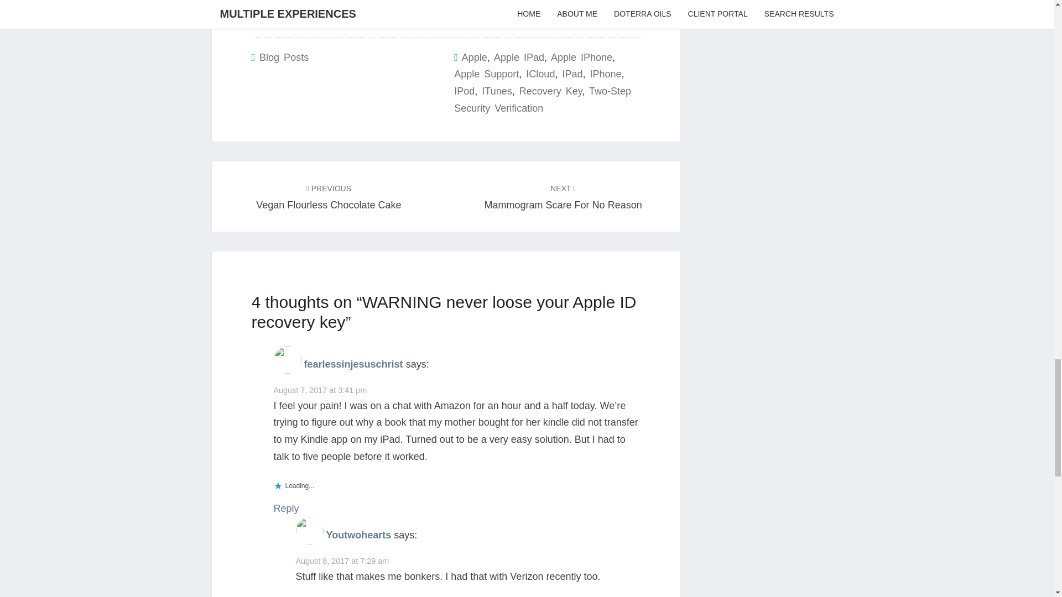  Describe the element at coordinates (542, 99) in the screenshot. I see `Blog Posts` at that location.